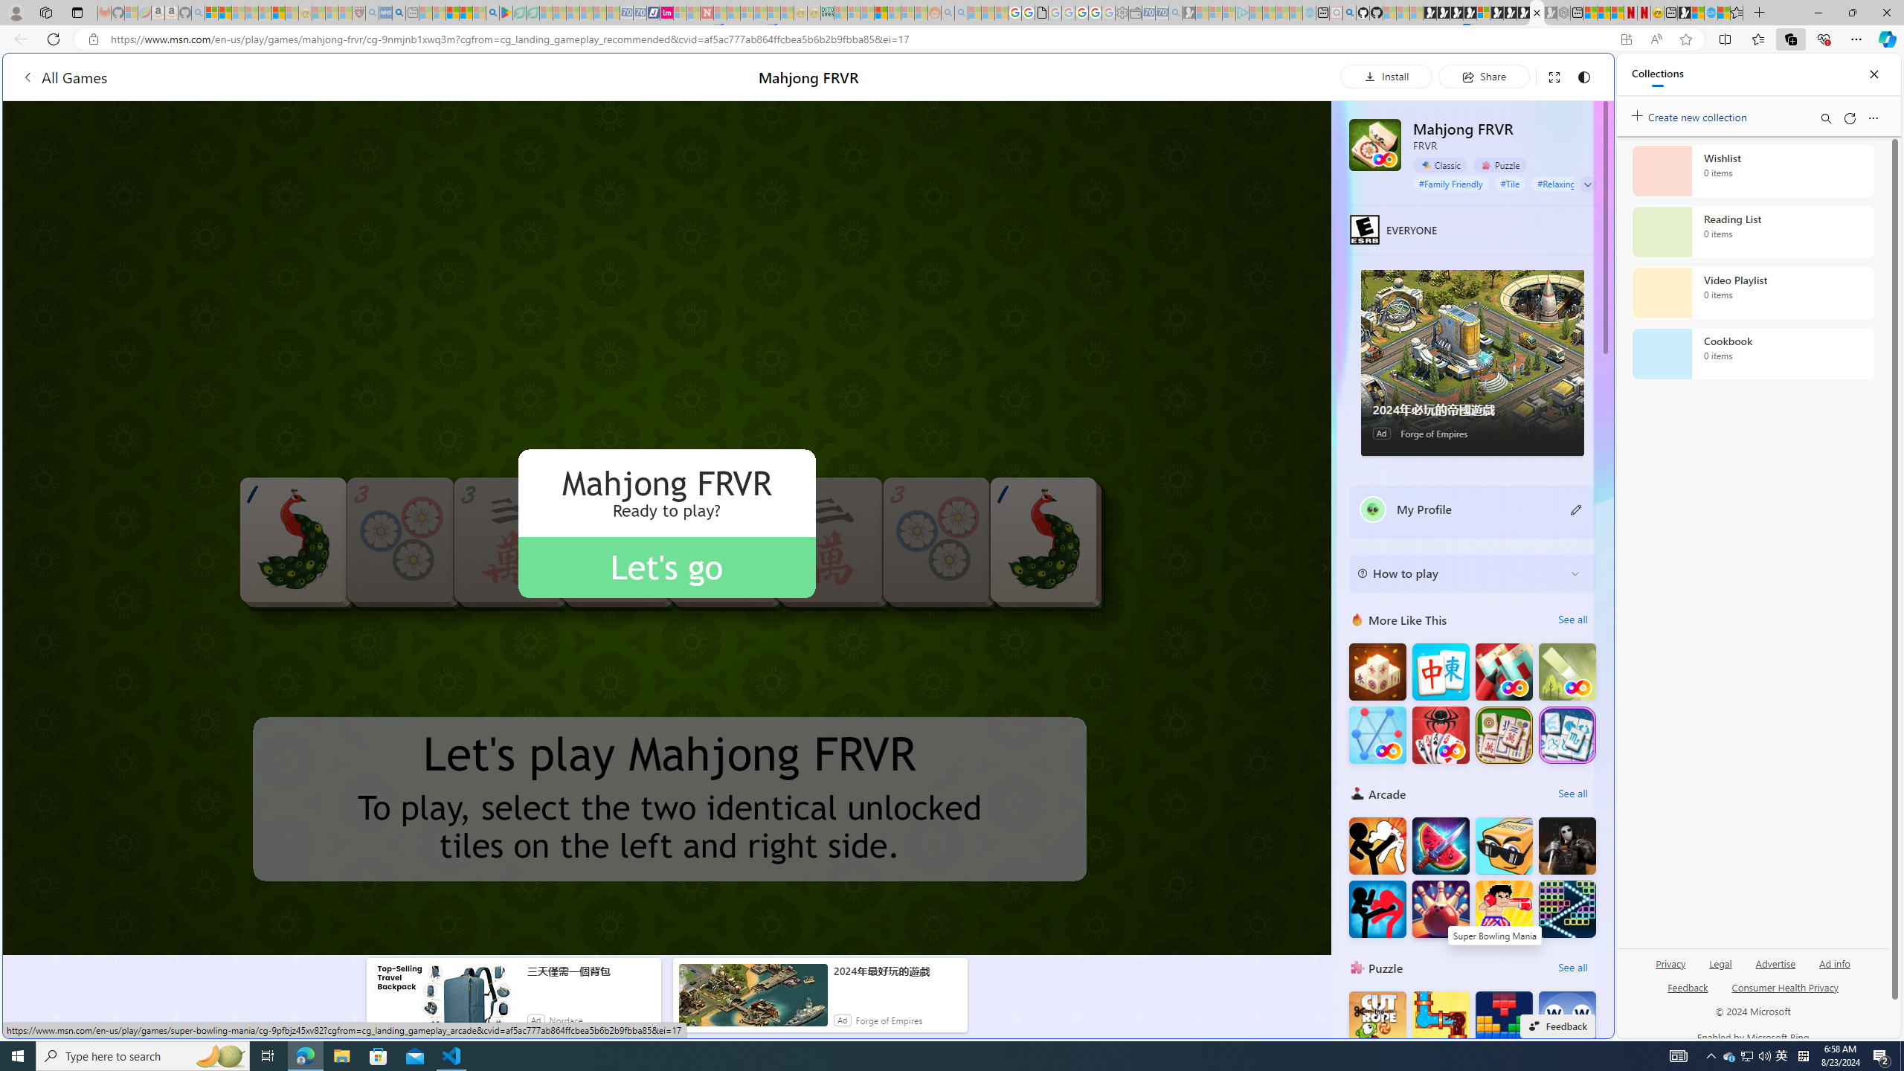 The width and height of the screenshot is (1904, 1071). I want to click on App available. Install Mahjong FRVR, so click(1626, 39).